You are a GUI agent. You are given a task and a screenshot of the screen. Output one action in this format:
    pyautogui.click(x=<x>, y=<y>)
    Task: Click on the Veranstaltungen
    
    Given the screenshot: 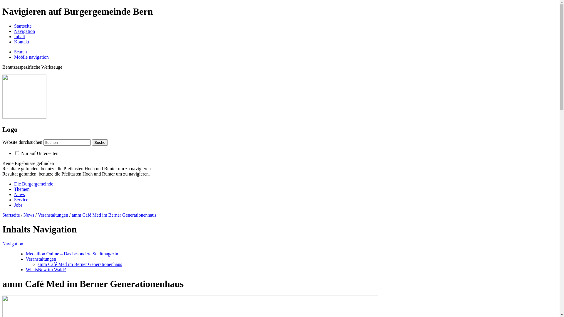 What is the action you would take?
    pyautogui.click(x=41, y=259)
    